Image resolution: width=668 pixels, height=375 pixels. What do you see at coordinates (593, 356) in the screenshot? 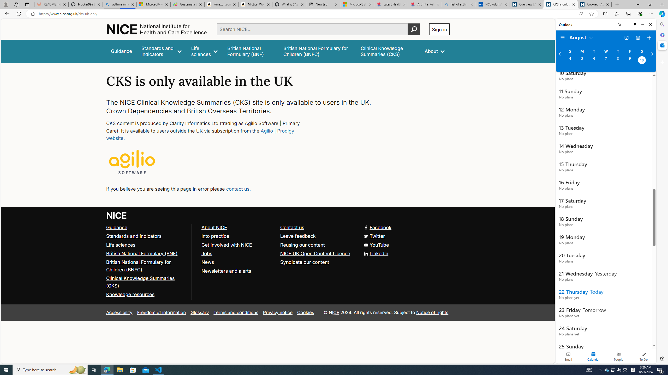
I see `Selected calendar module. Date today is 22` at bounding box center [593, 356].